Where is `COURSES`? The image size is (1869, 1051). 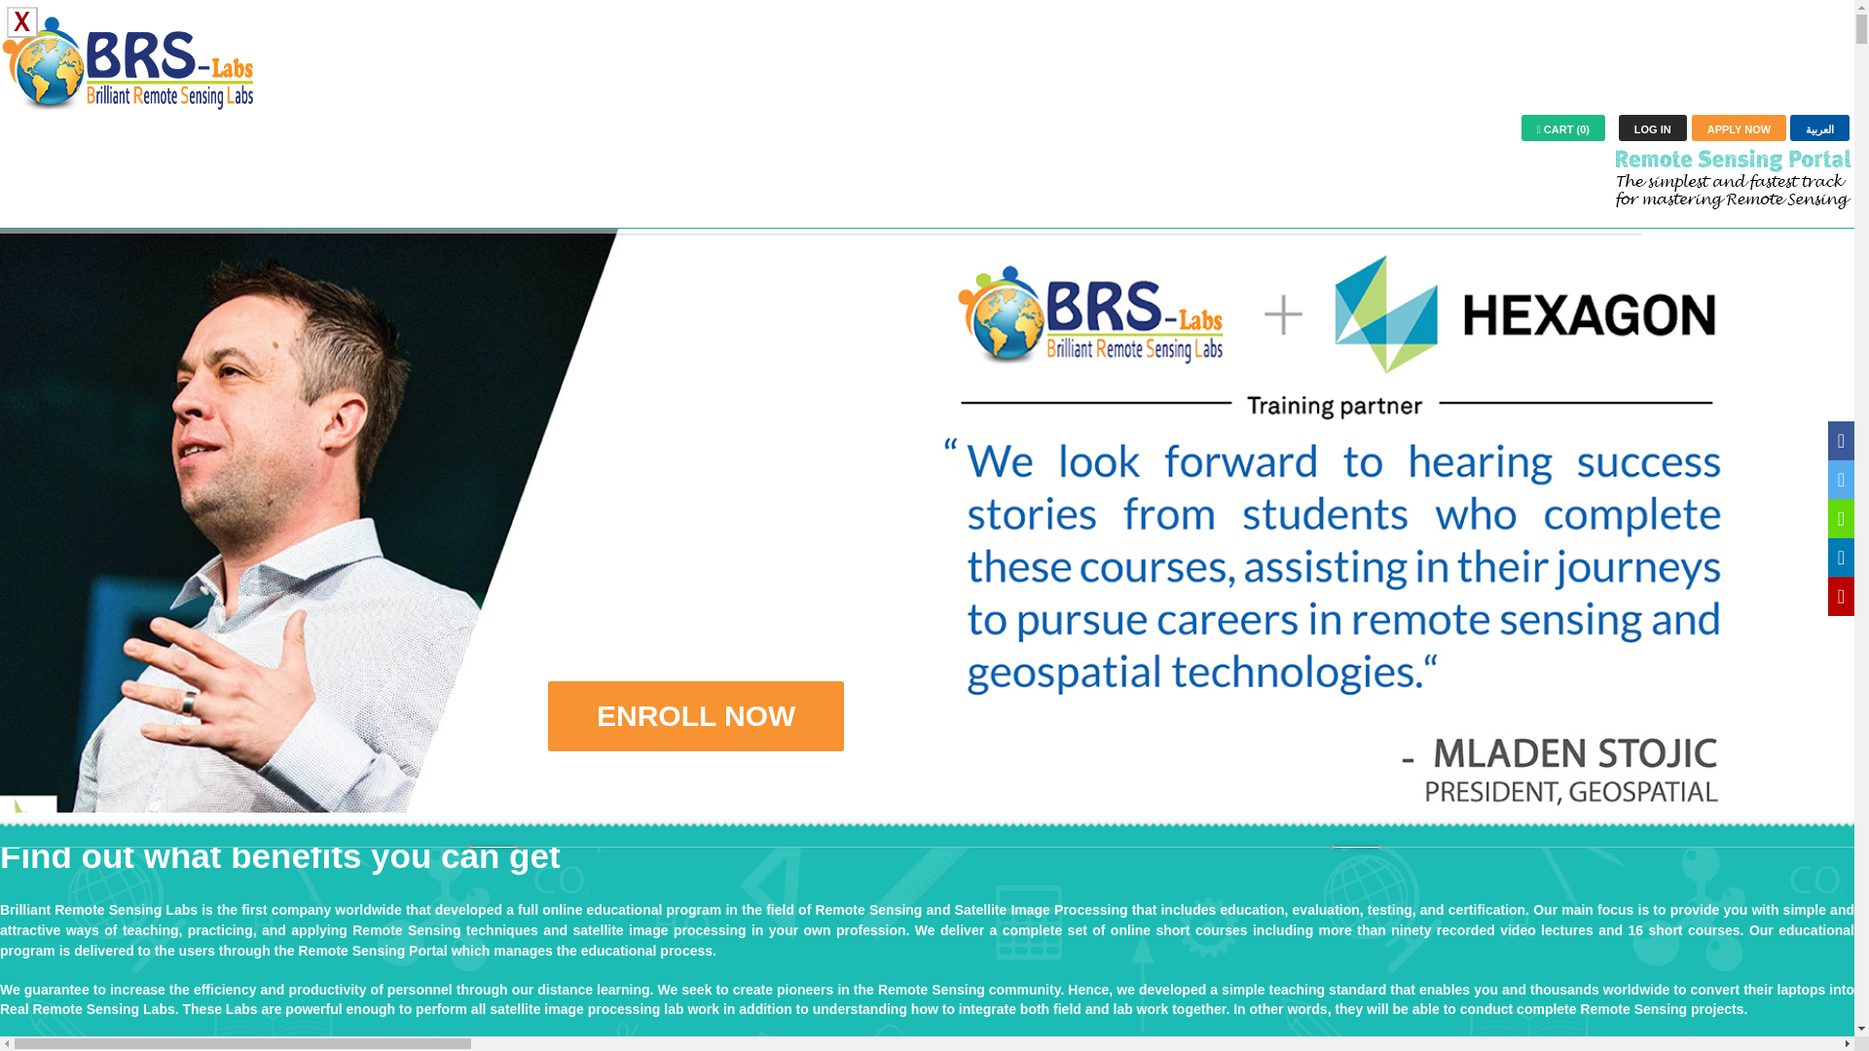 COURSES is located at coordinates (240, 253).